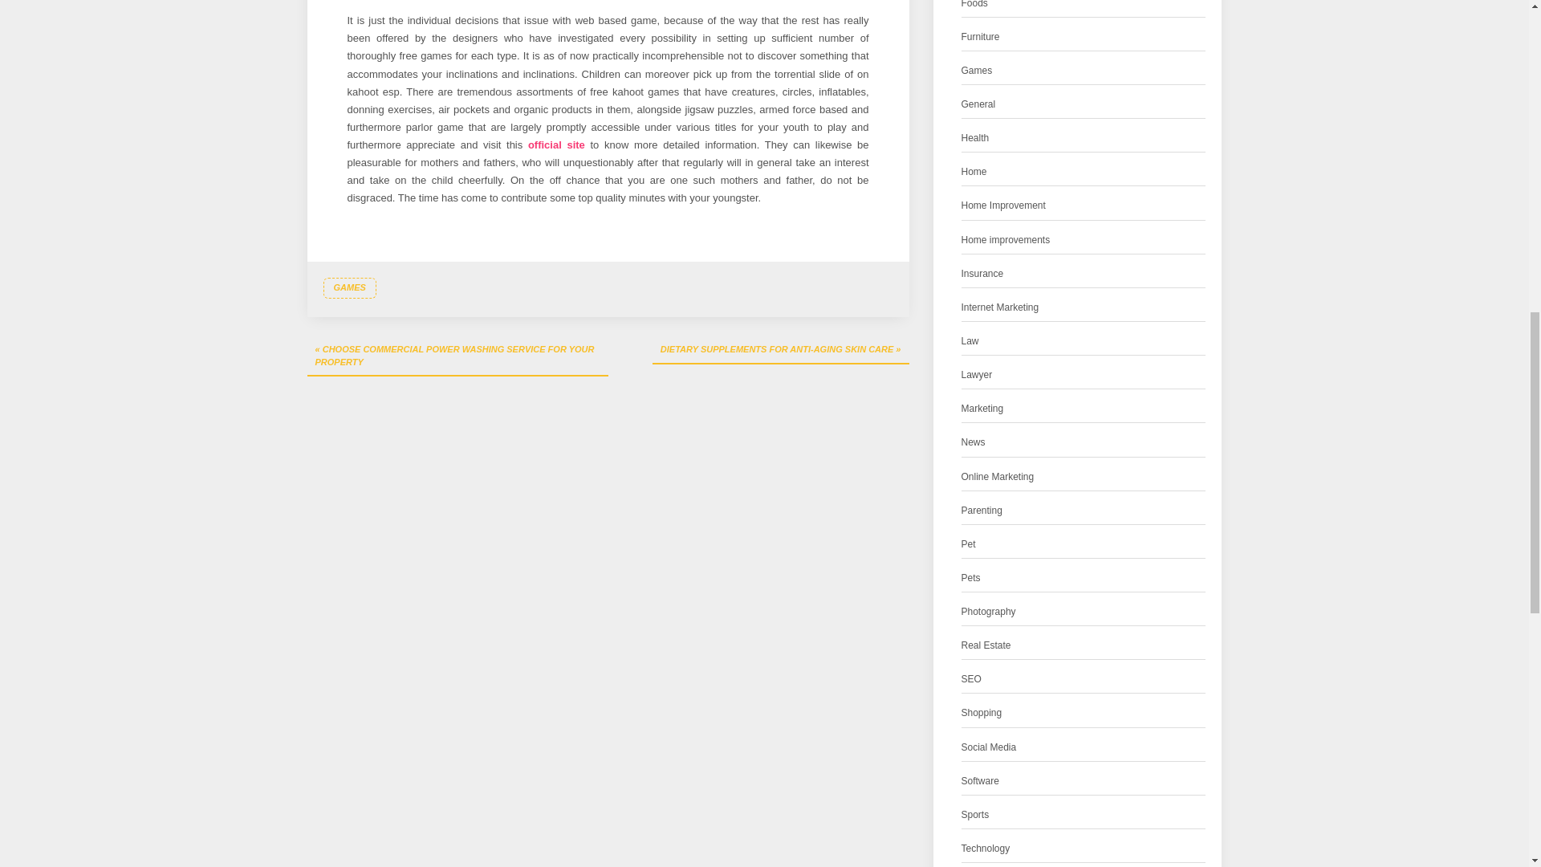 This screenshot has height=867, width=1541. I want to click on Home, so click(974, 172).